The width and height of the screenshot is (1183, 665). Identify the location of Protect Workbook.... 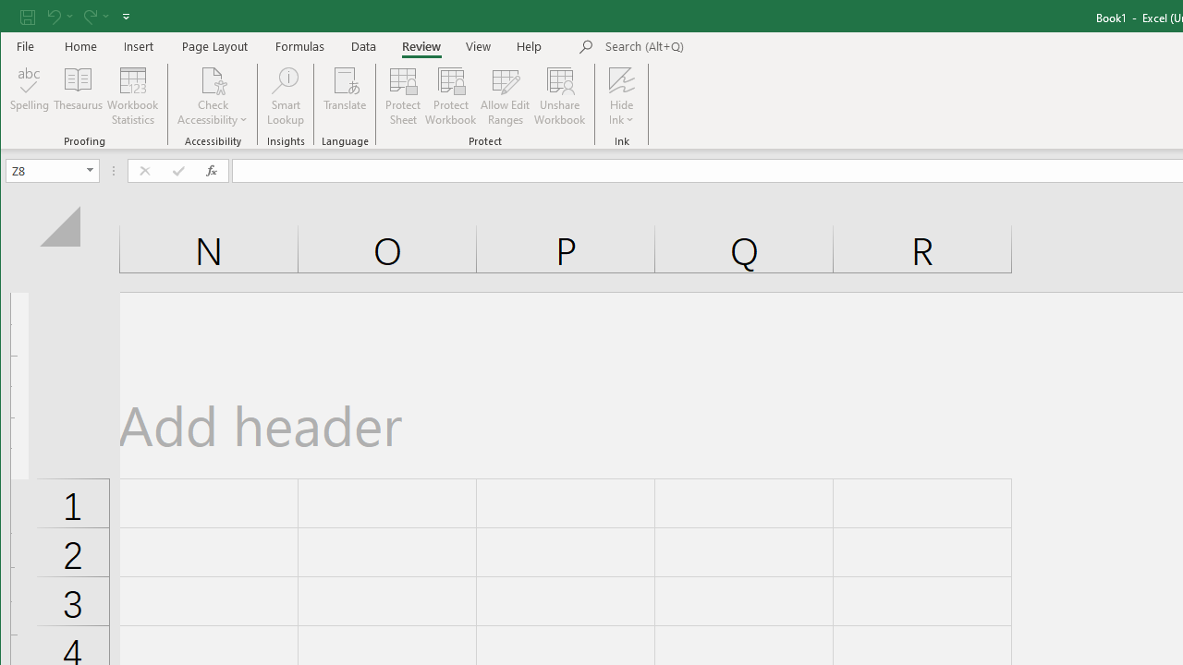
(451, 96).